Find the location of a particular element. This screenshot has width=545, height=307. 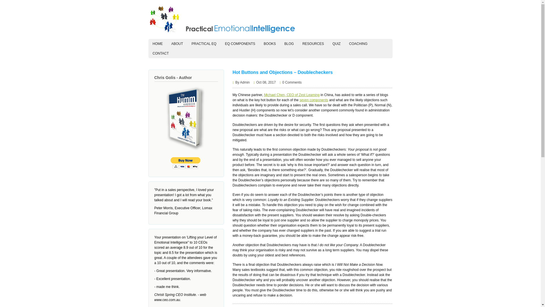

BLOG is located at coordinates (289, 44).